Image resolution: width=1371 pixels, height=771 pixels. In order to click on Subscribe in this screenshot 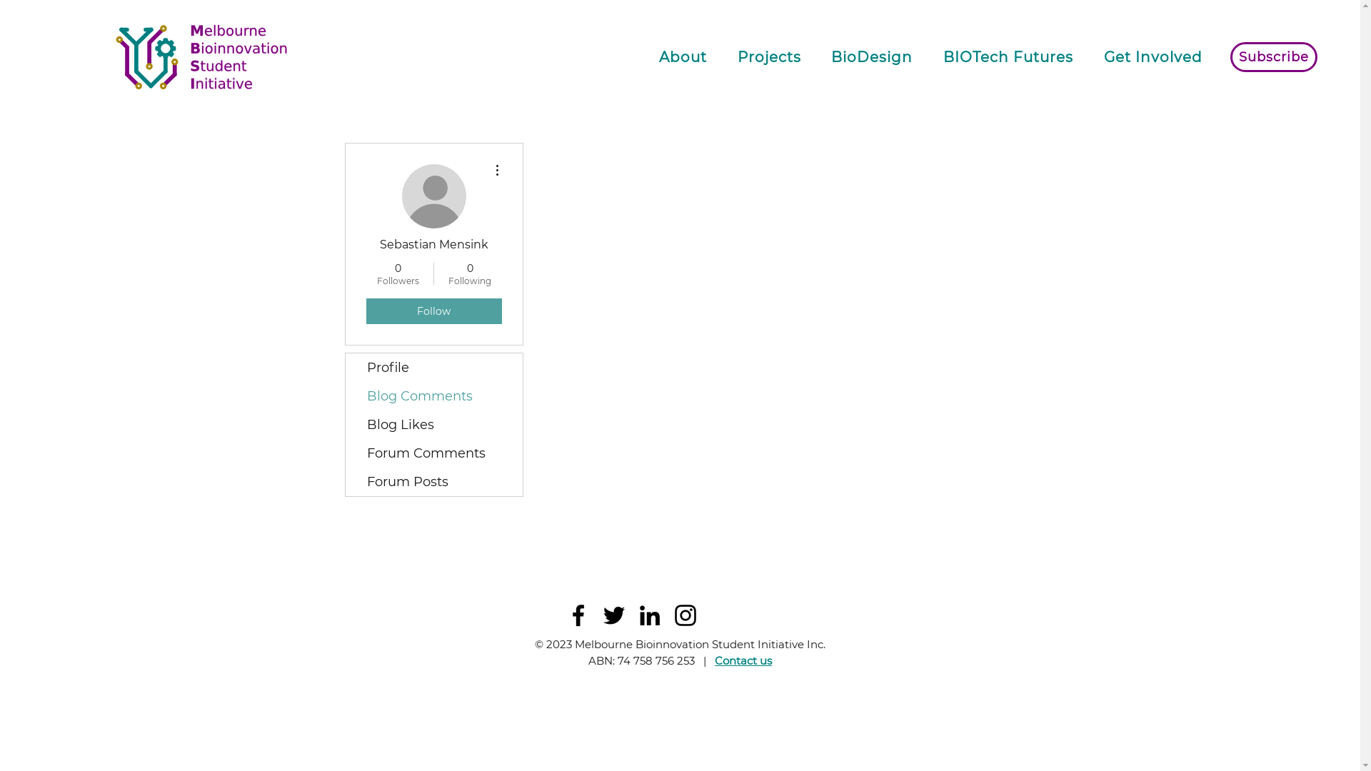, I will do `click(1274, 57)`.